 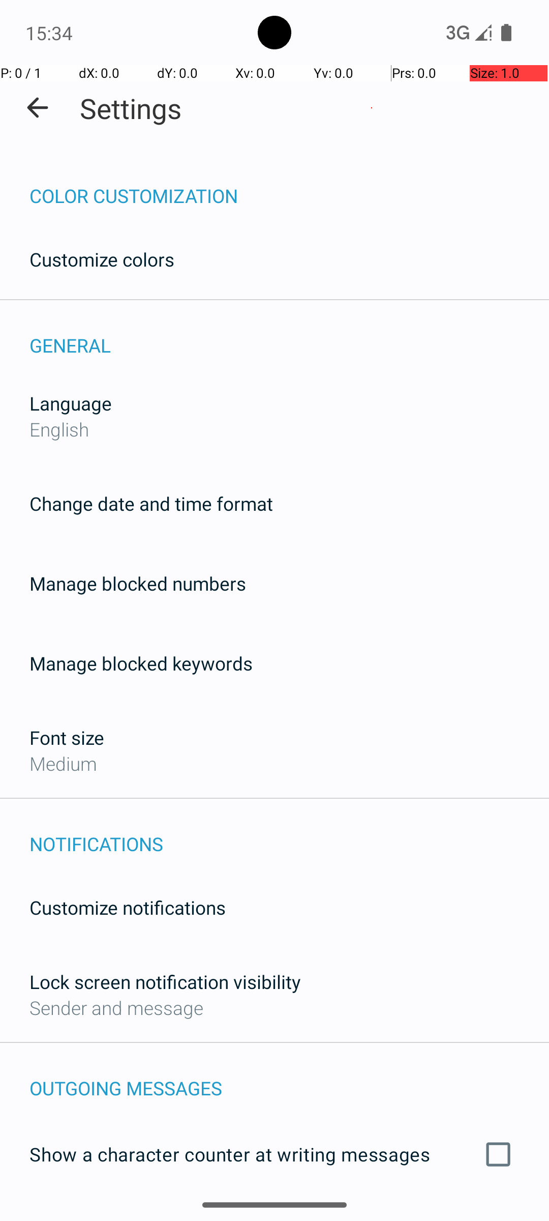 I want to click on Manage blocked numbers, so click(x=138, y=583).